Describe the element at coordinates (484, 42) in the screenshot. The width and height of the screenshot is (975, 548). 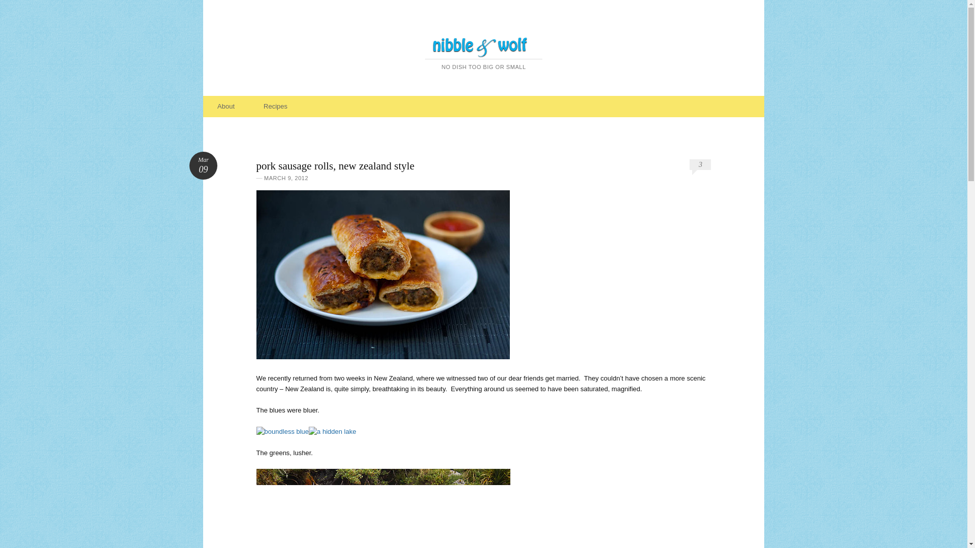
I see `nibble and wolf` at that location.